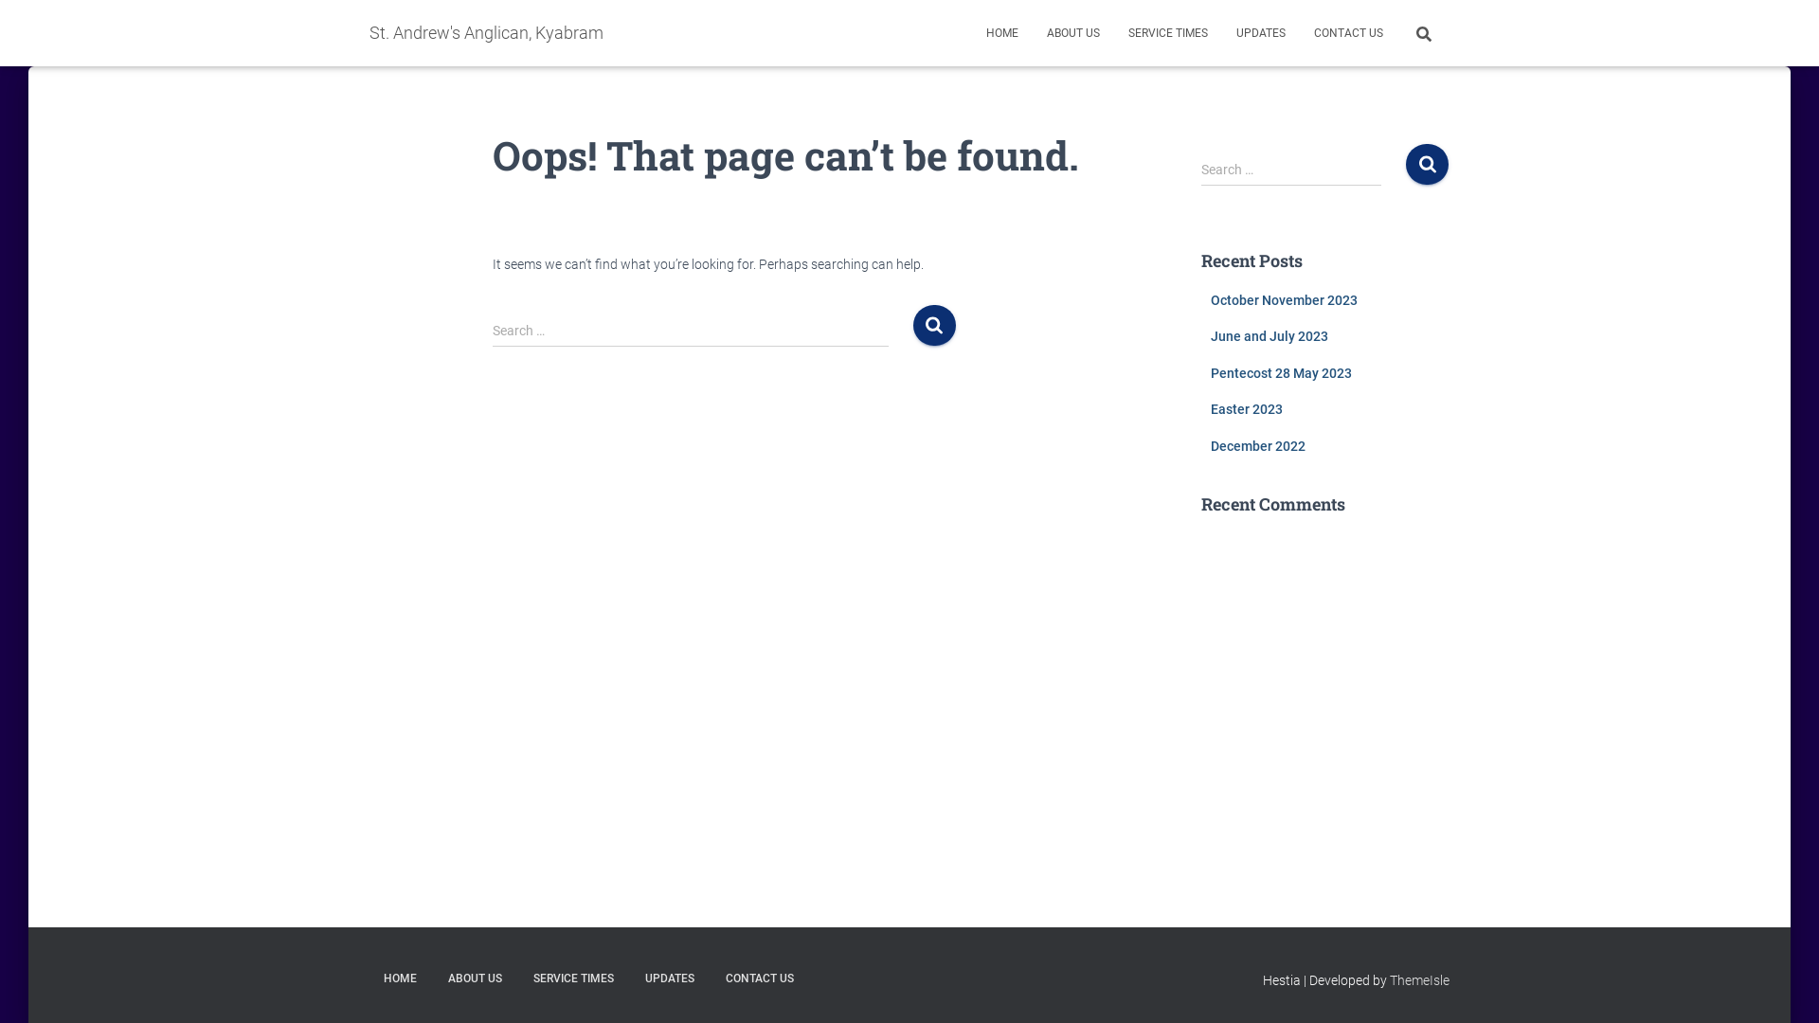  Describe the element at coordinates (1258, 446) in the screenshot. I see `December 2022` at that location.